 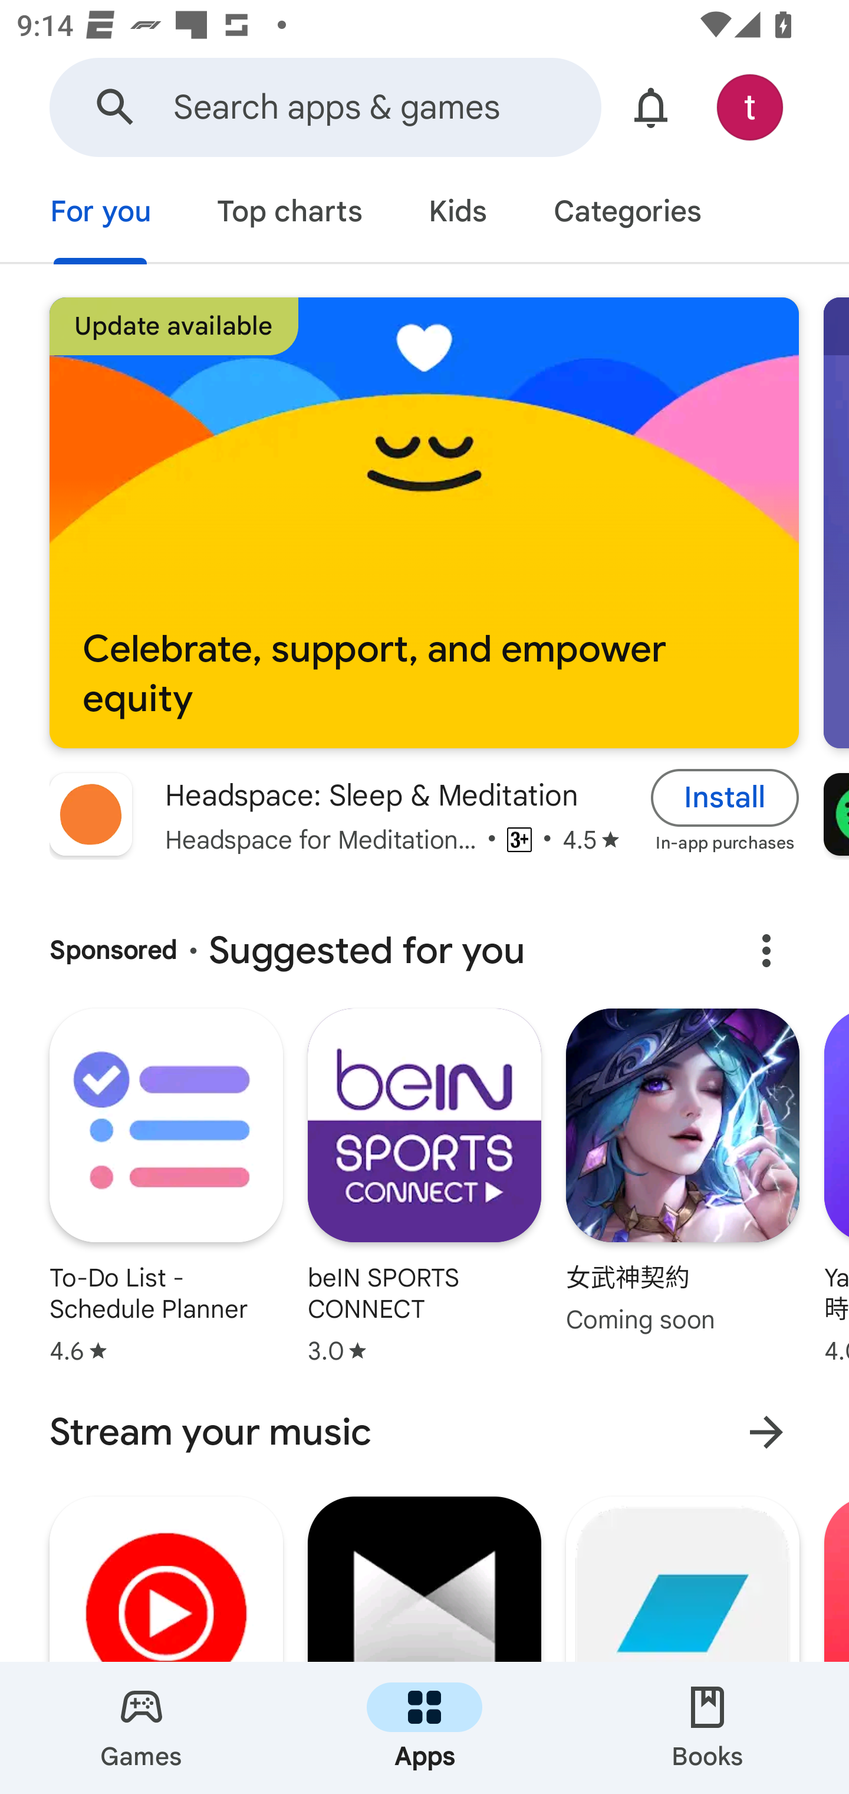 What do you see at coordinates (458, 214) in the screenshot?
I see `Kids` at bounding box center [458, 214].